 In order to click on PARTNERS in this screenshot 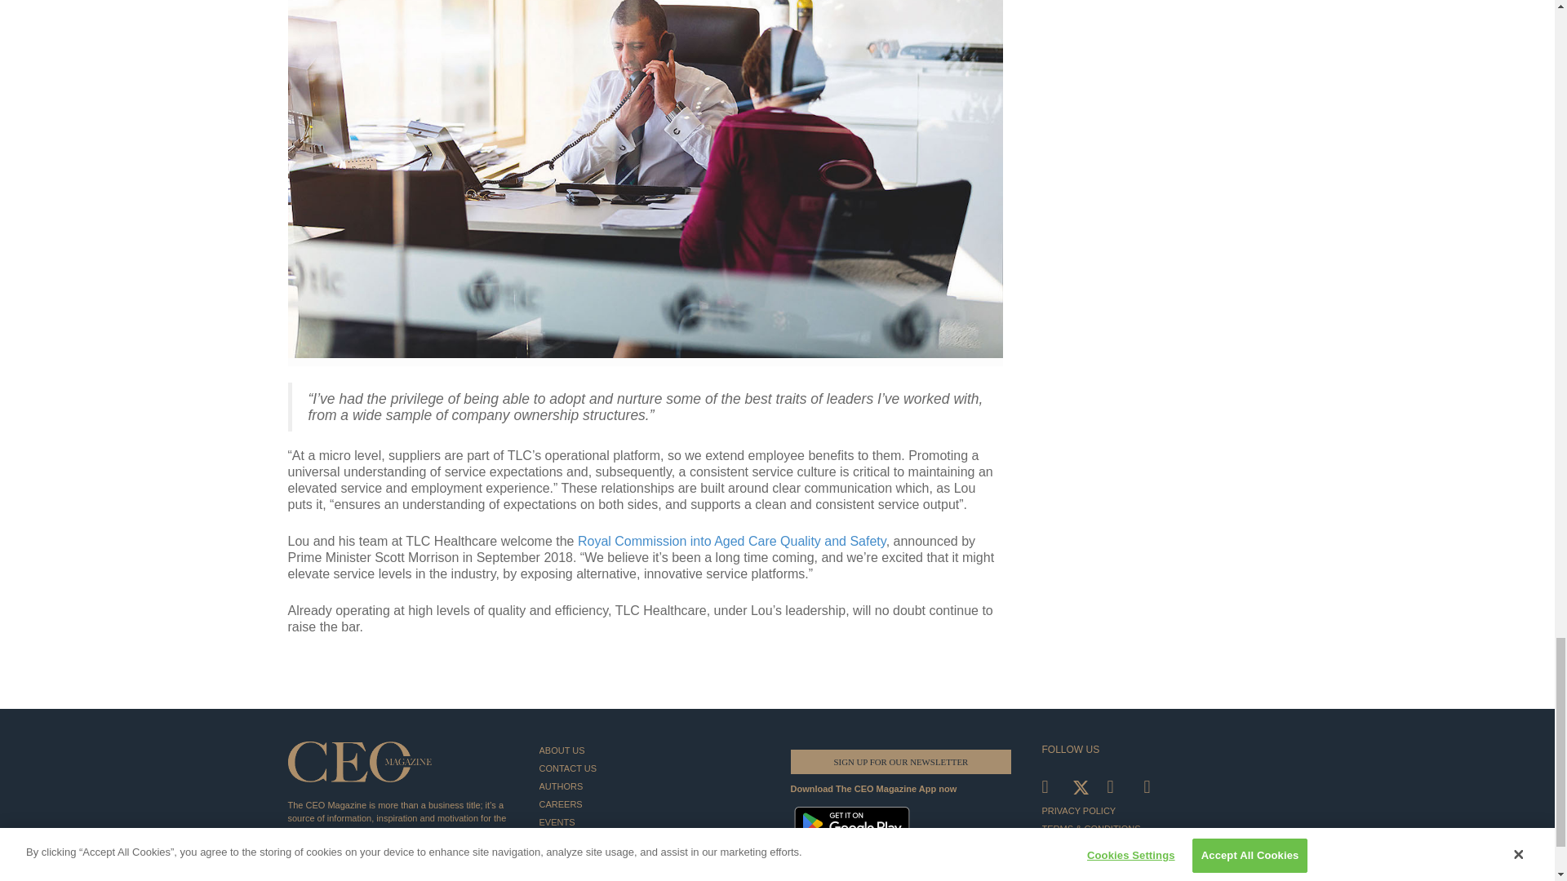, I will do `click(651, 874)`.